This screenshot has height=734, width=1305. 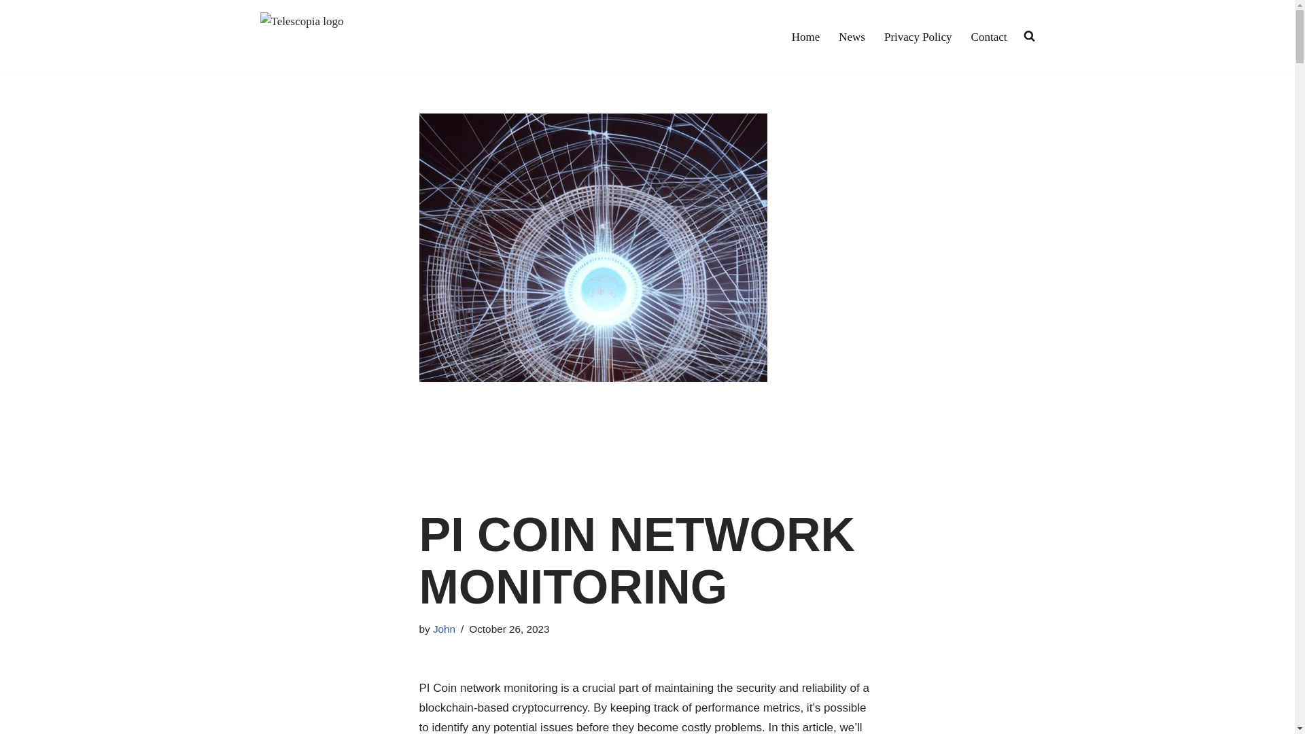 What do you see at coordinates (918, 37) in the screenshot?
I see `Privacy Policy` at bounding box center [918, 37].